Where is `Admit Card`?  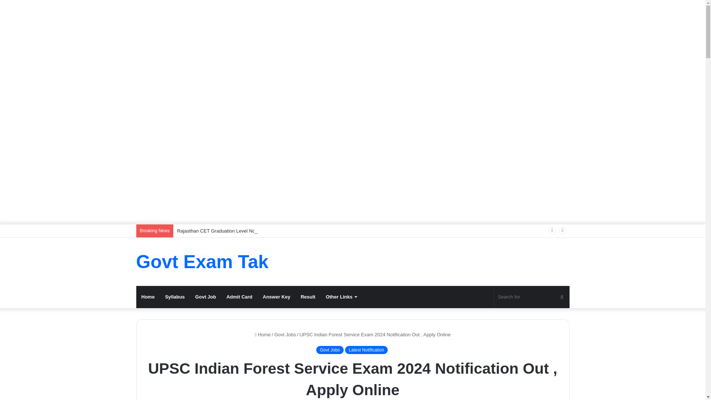
Admit Card is located at coordinates (239, 297).